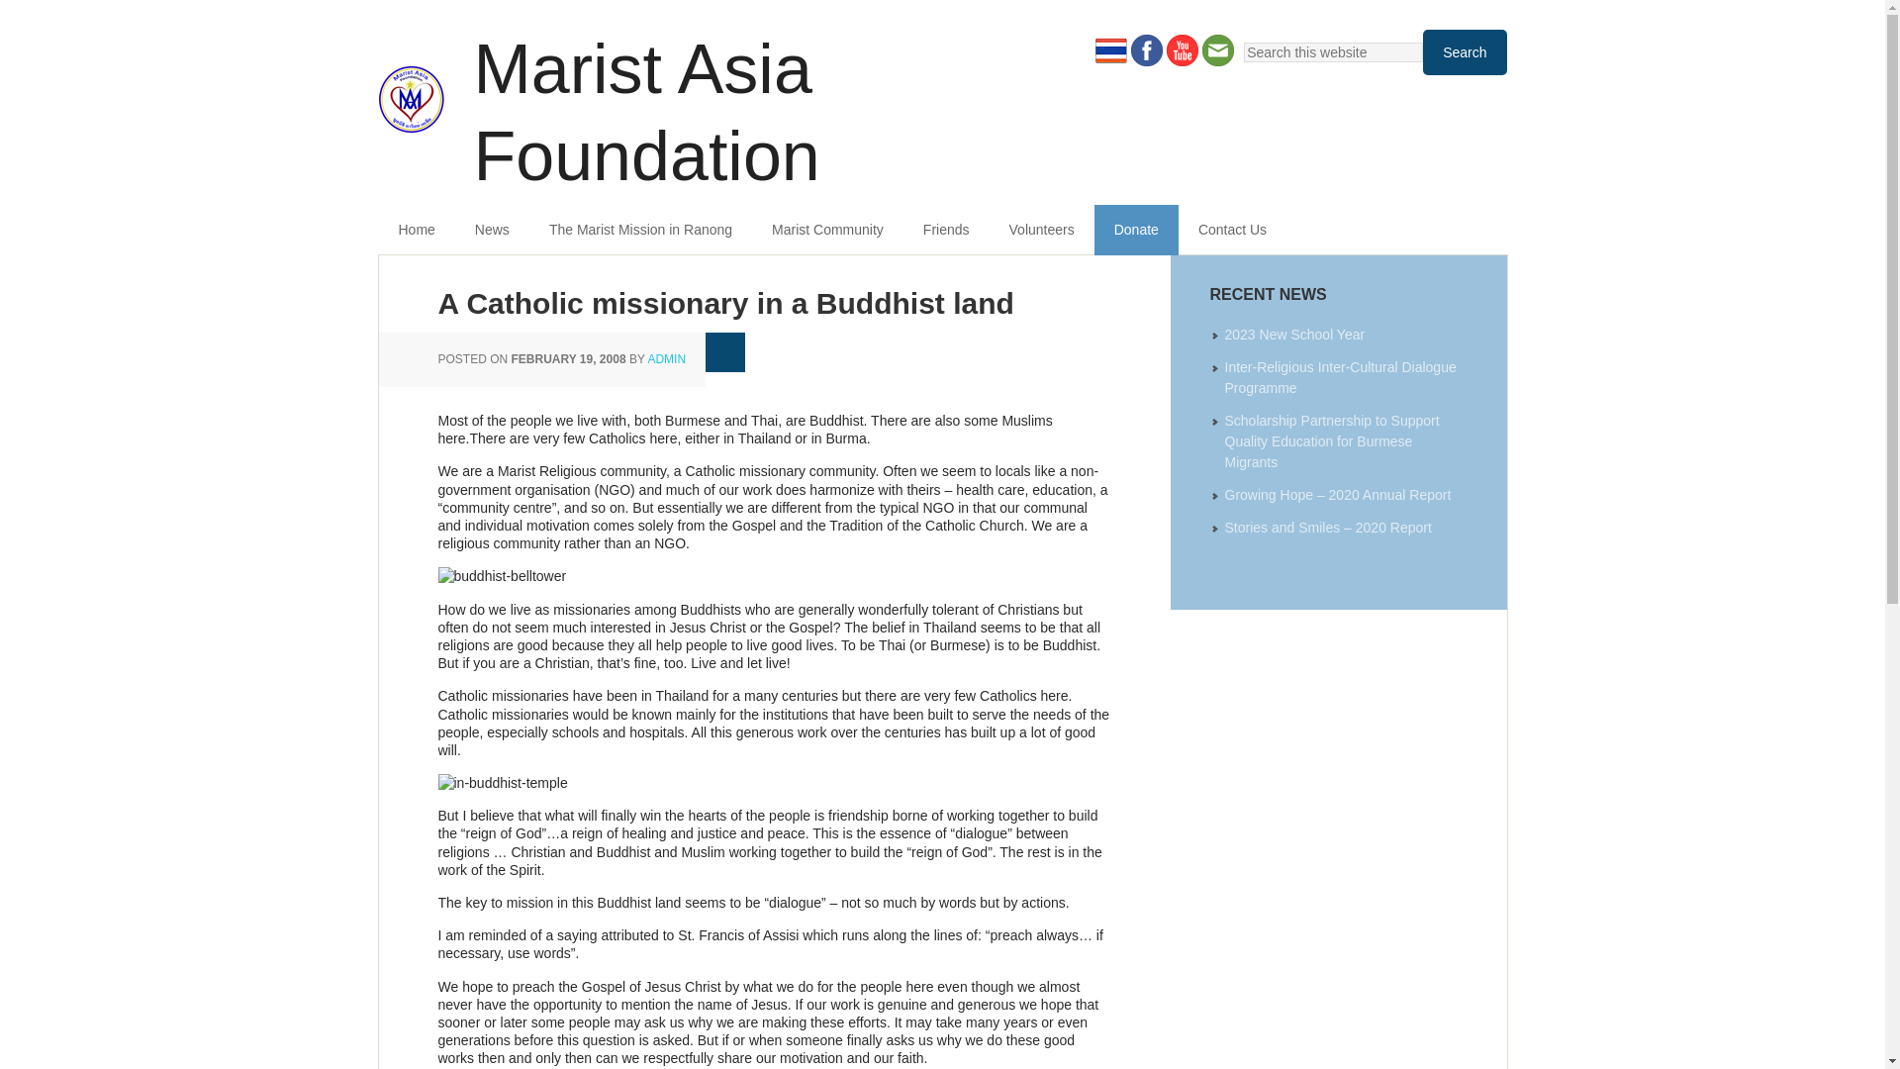 The height and width of the screenshot is (1069, 1900). Describe the element at coordinates (946, 230) in the screenshot. I see `Friends` at that location.